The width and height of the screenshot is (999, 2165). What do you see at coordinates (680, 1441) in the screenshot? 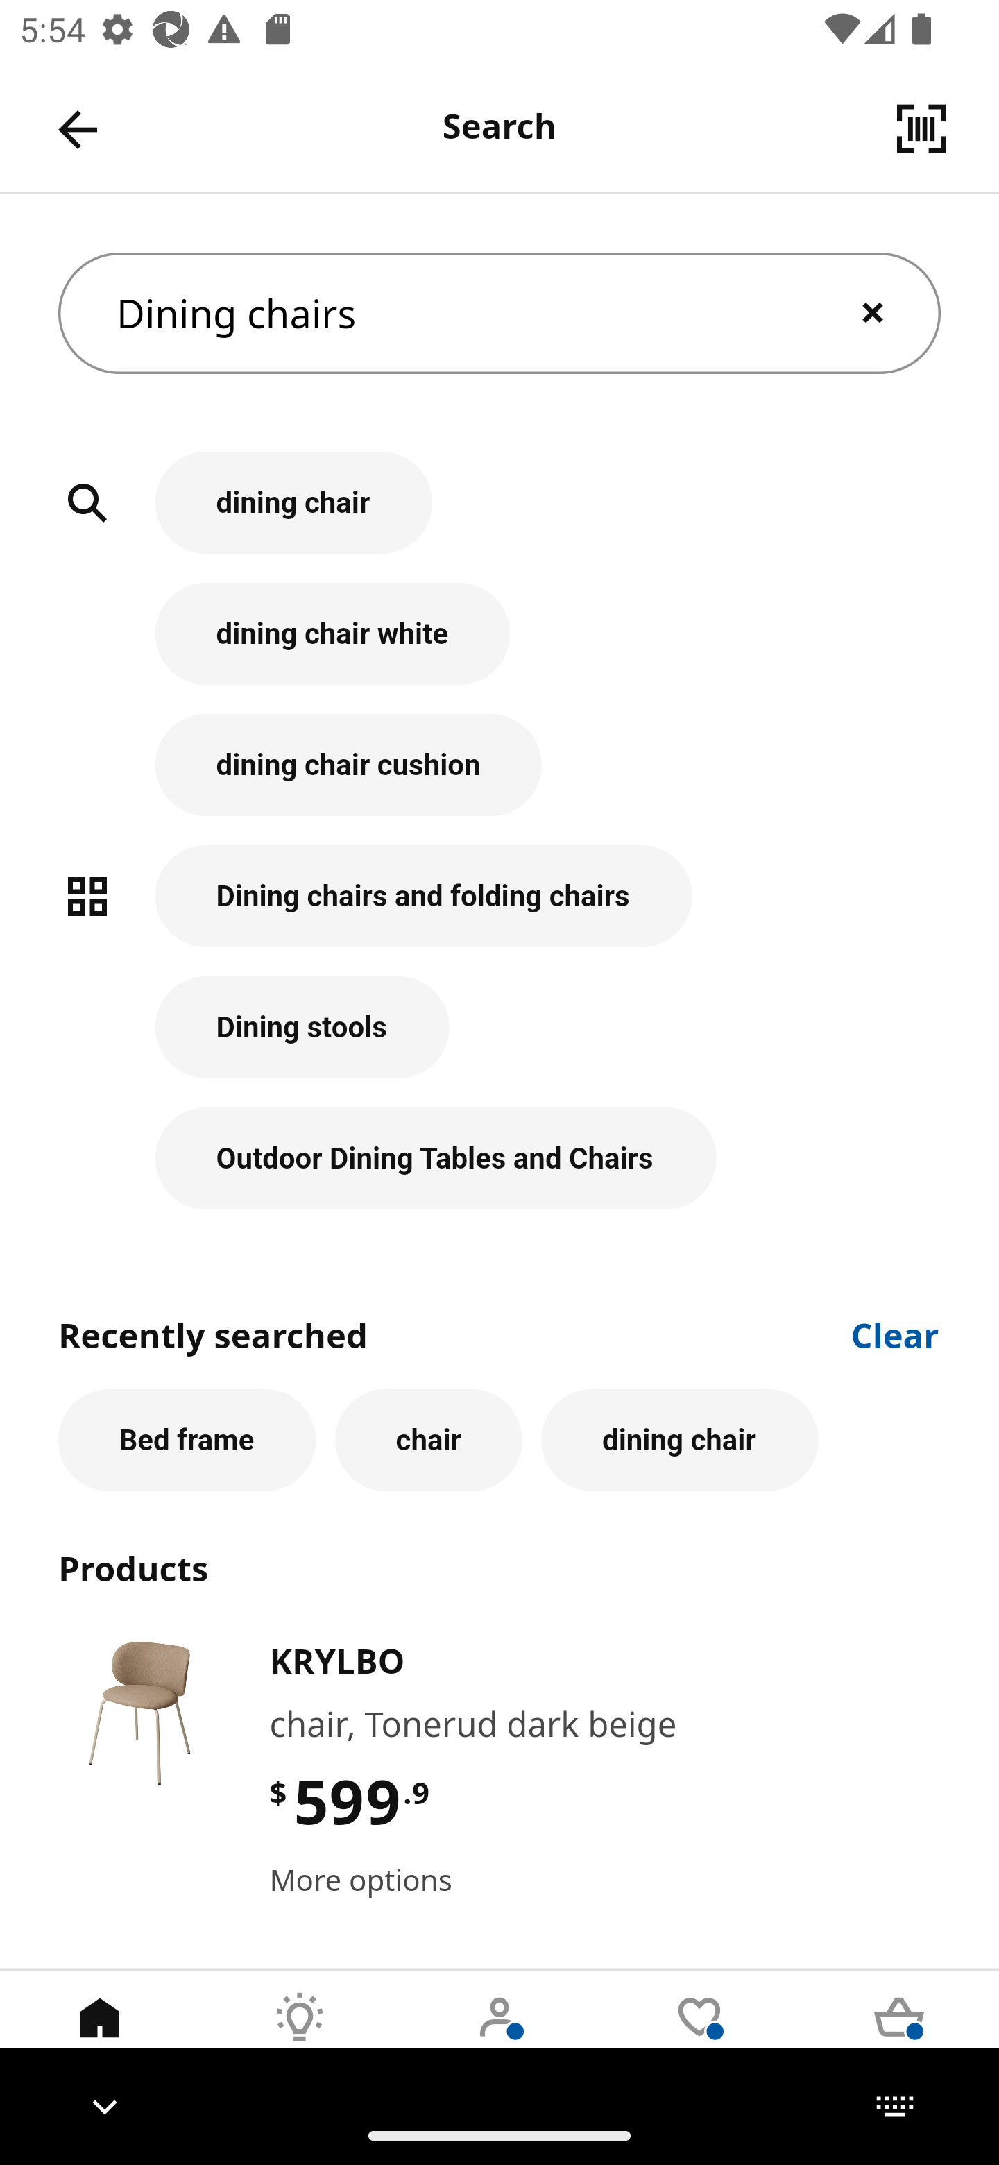
I see `dining chair` at bounding box center [680, 1441].